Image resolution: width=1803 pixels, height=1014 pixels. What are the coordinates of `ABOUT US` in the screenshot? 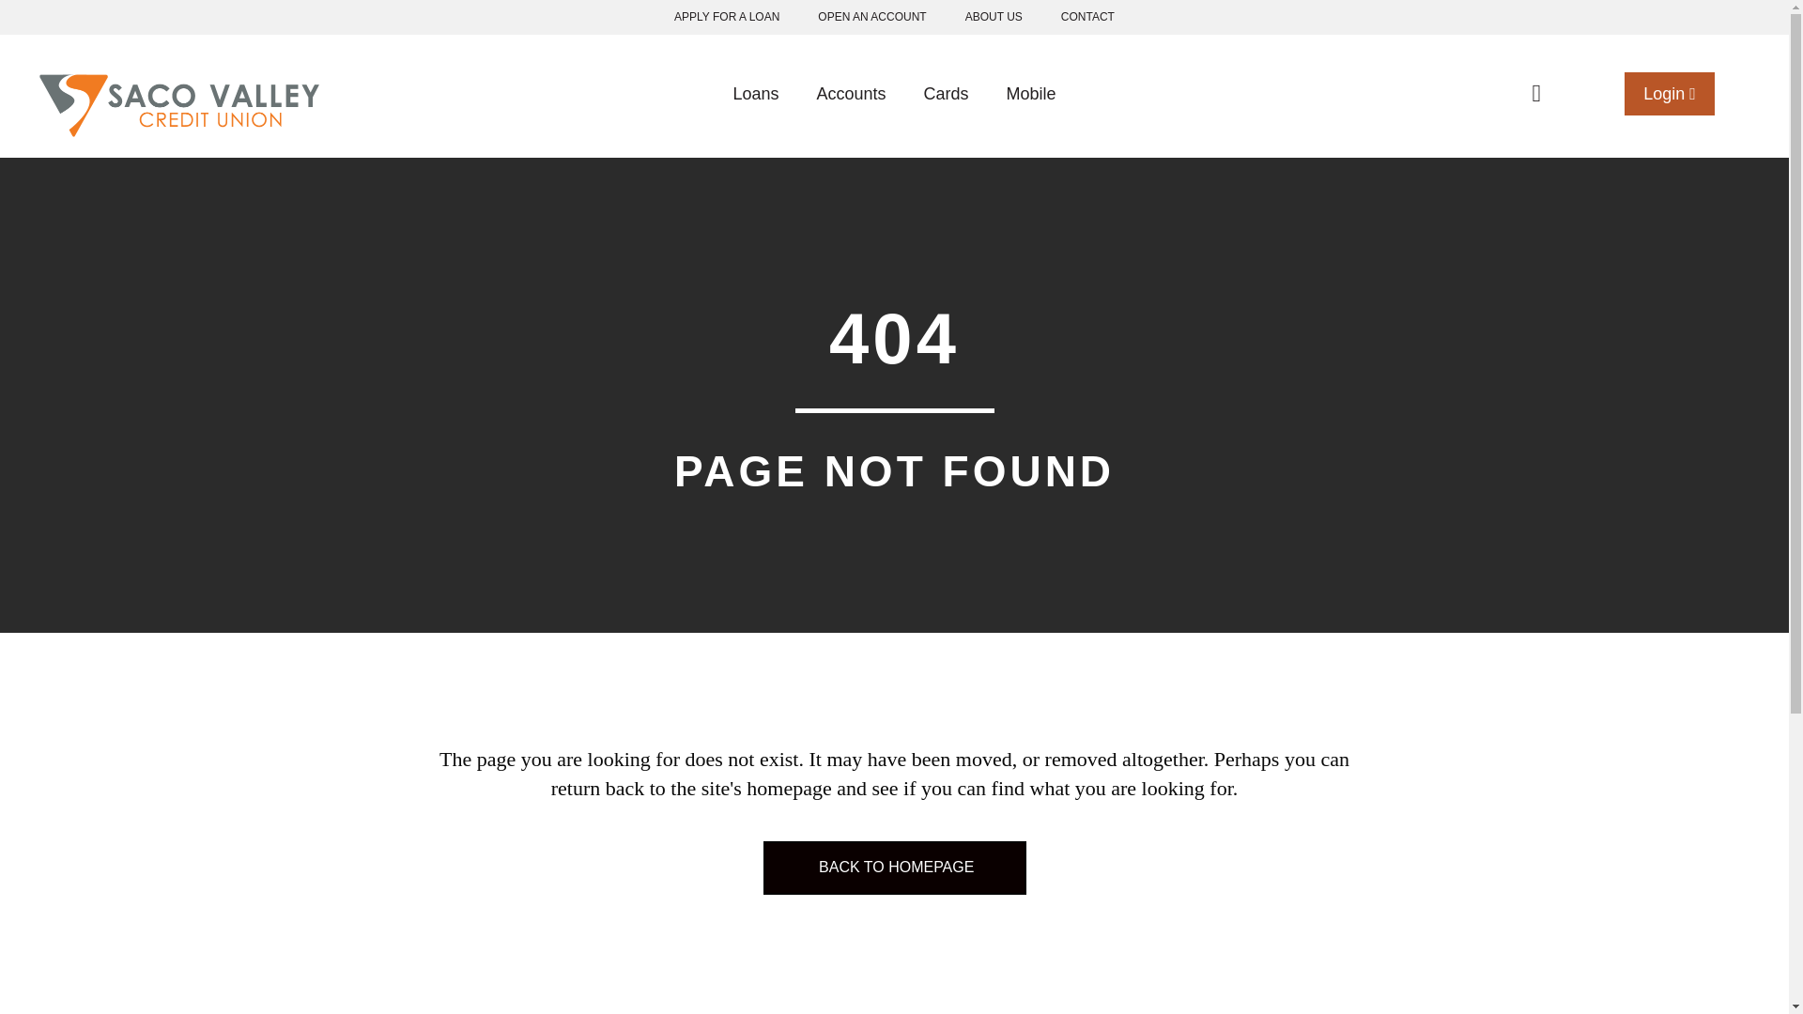 It's located at (994, 20).